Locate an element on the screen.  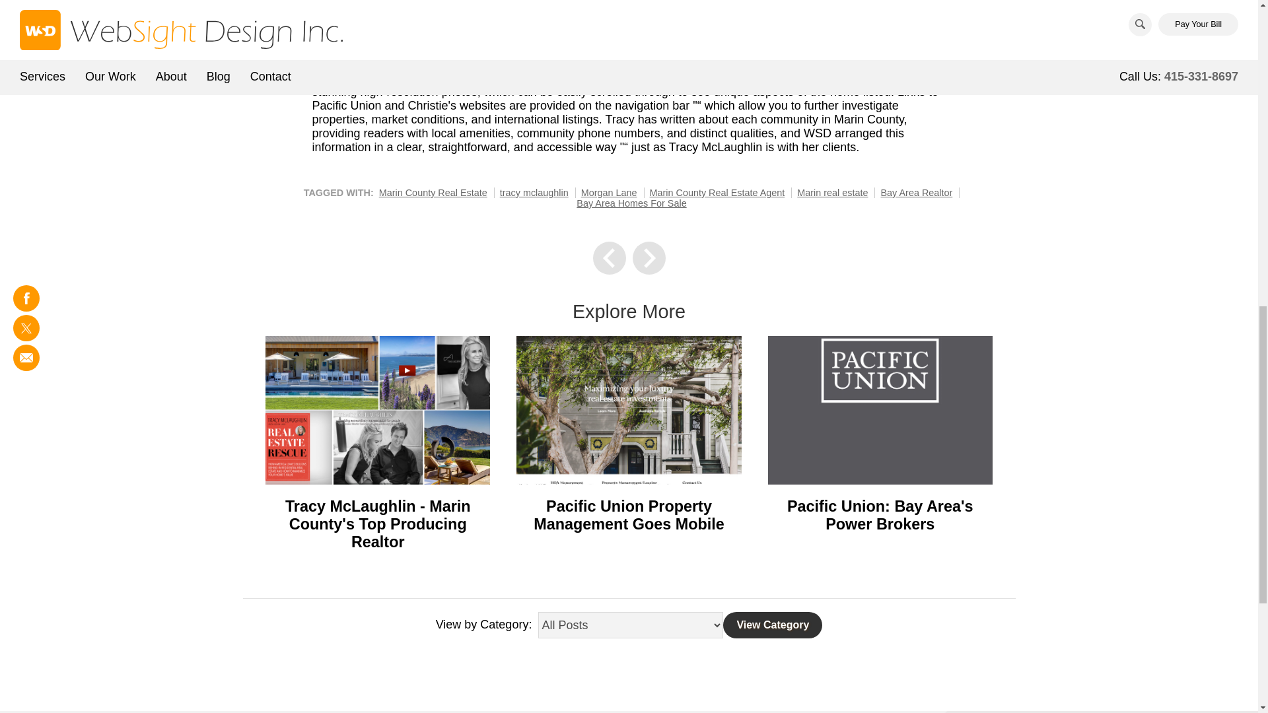
Marin real estate is located at coordinates (832, 193).